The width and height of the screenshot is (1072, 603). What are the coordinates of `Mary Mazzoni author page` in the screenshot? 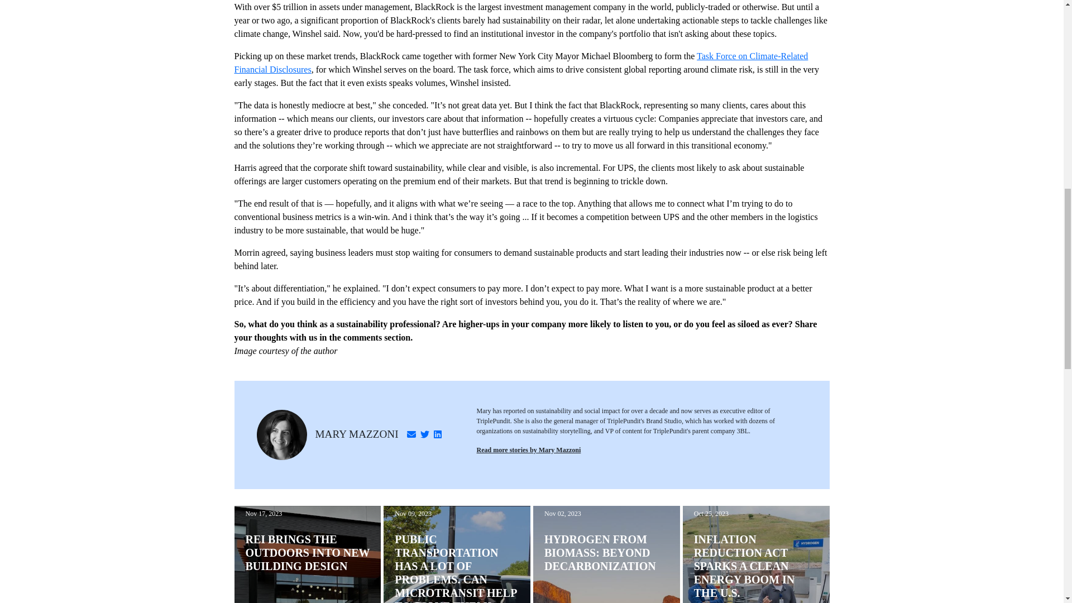 It's located at (356, 434).